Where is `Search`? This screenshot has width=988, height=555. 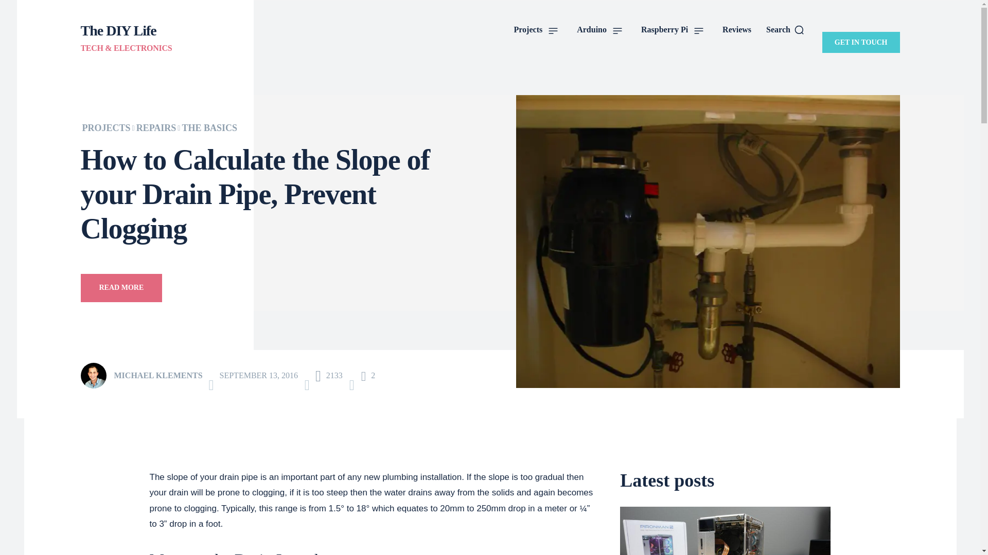 Search is located at coordinates (785, 30).